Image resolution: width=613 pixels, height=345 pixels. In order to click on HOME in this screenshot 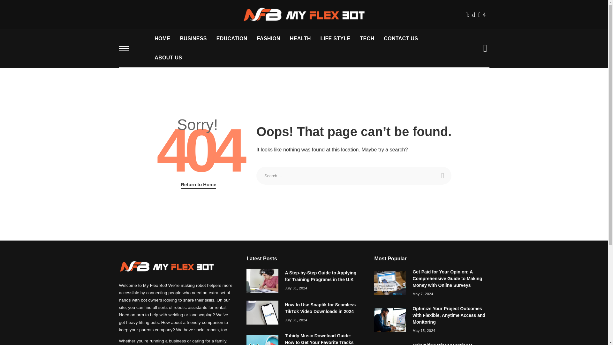, I will do `click(162, 38)`.